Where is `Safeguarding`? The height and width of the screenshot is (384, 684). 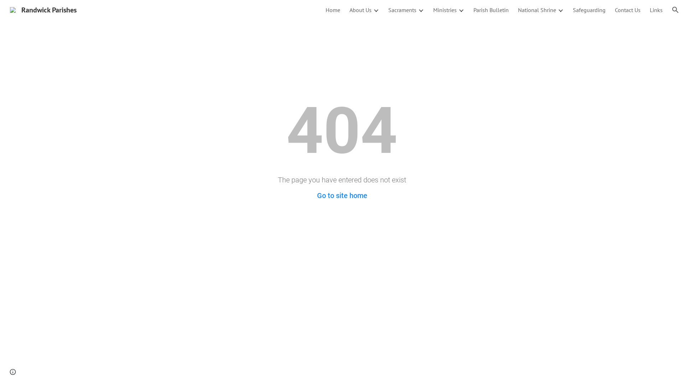 Safeguarding is located at coordinates (589, 10).